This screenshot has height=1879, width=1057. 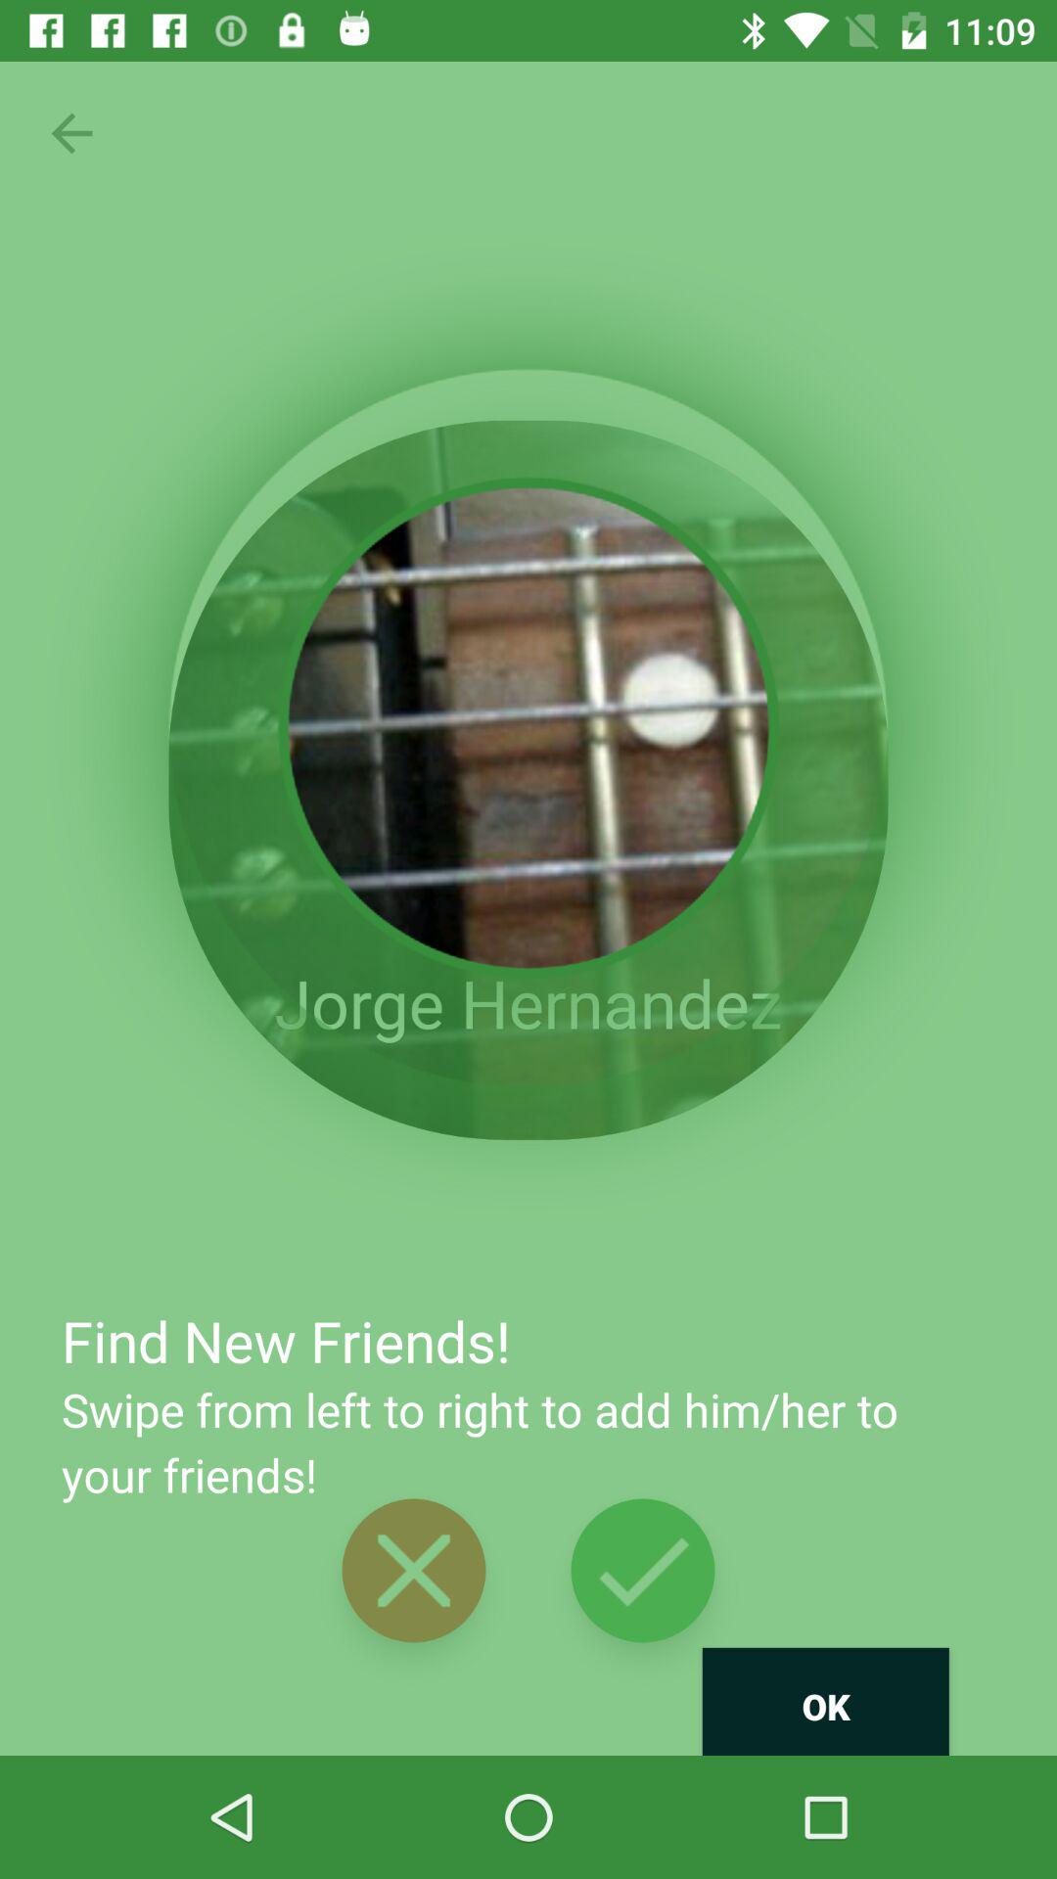 I want to click on click the right mark, so click(x=644, y=1571).